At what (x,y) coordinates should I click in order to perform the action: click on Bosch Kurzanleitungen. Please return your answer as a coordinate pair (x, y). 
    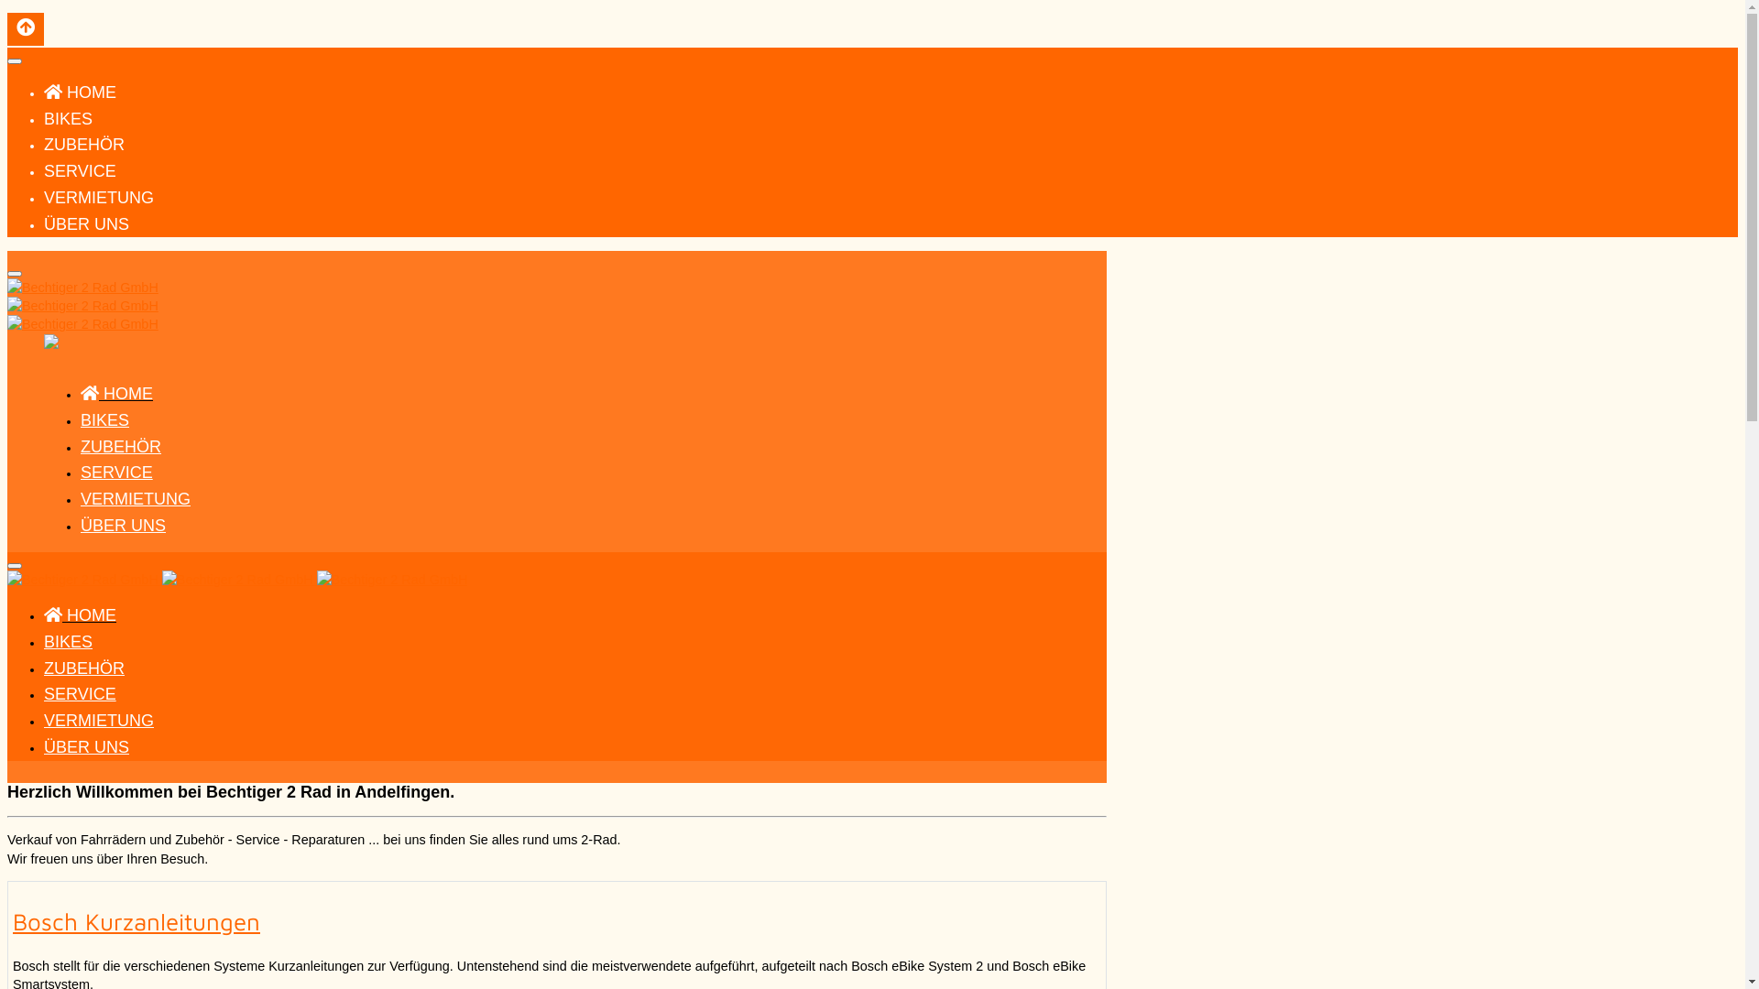
    Looking at the image, I should click on (137, 921).